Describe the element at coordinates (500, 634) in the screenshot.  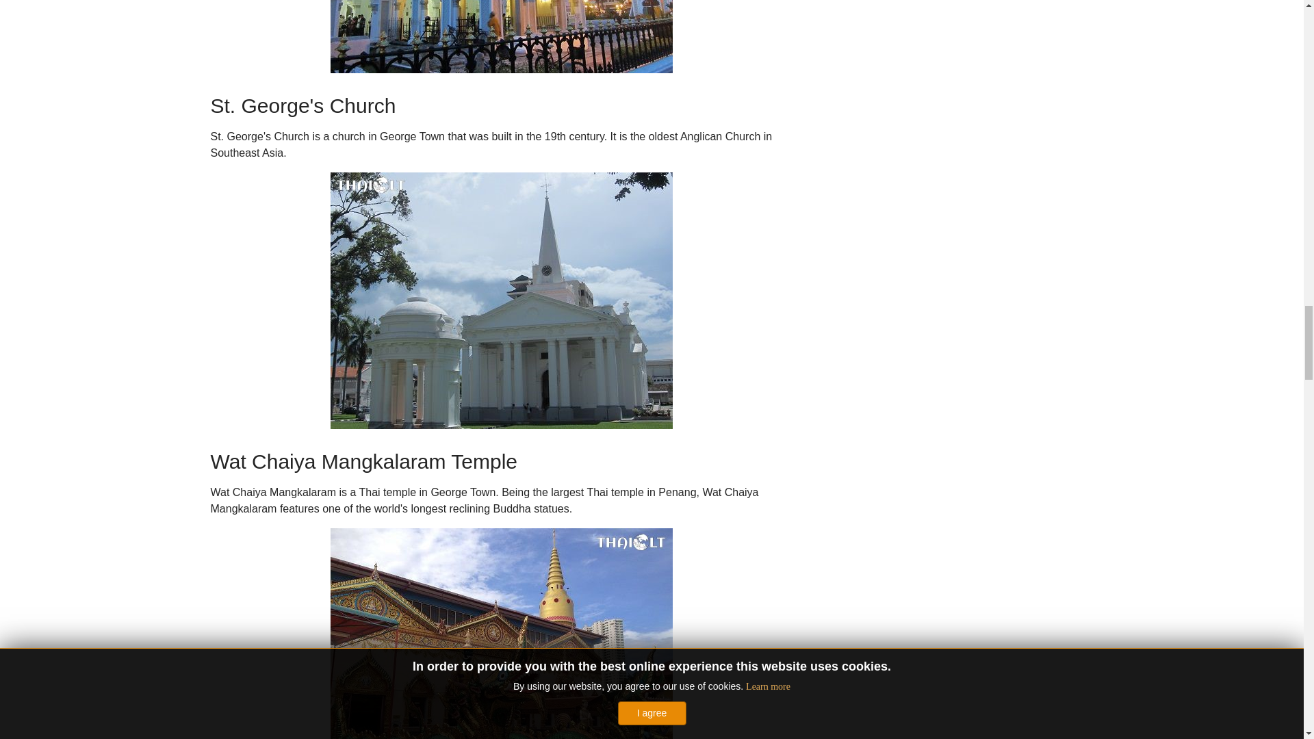
I see `Wat Chaiya Mangkalaram Temple` at that location.